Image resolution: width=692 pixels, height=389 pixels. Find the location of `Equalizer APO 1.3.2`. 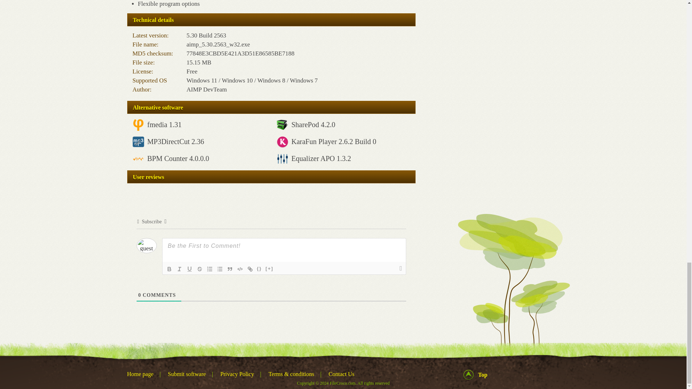

Equalizer APO 1.3.2 is located at coordinates (321, 158).